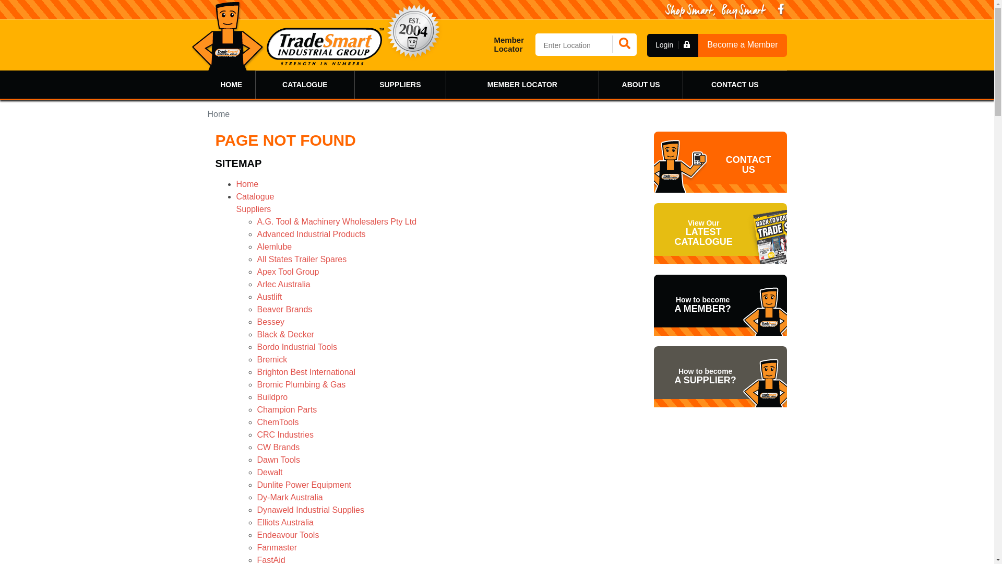 The image size is (1002, 564). I want to click on Dynaweld Industrial Supplies, so click(310, 510).